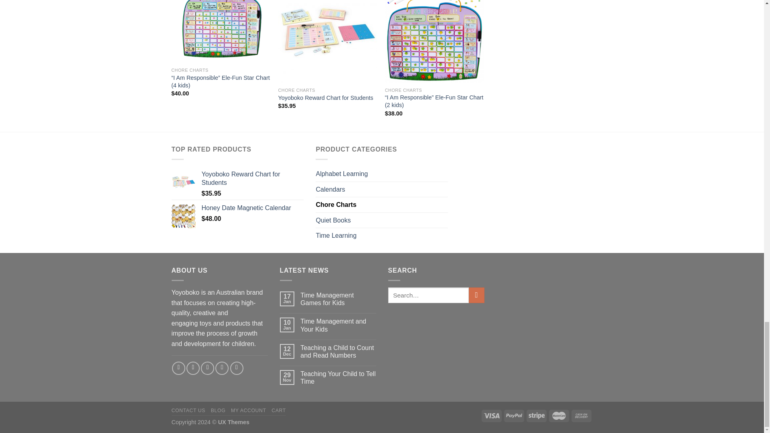 The width and height of the screenshot is (770, 433). I want to click on School chart image 2 - thumbnail, so click(327, 42).